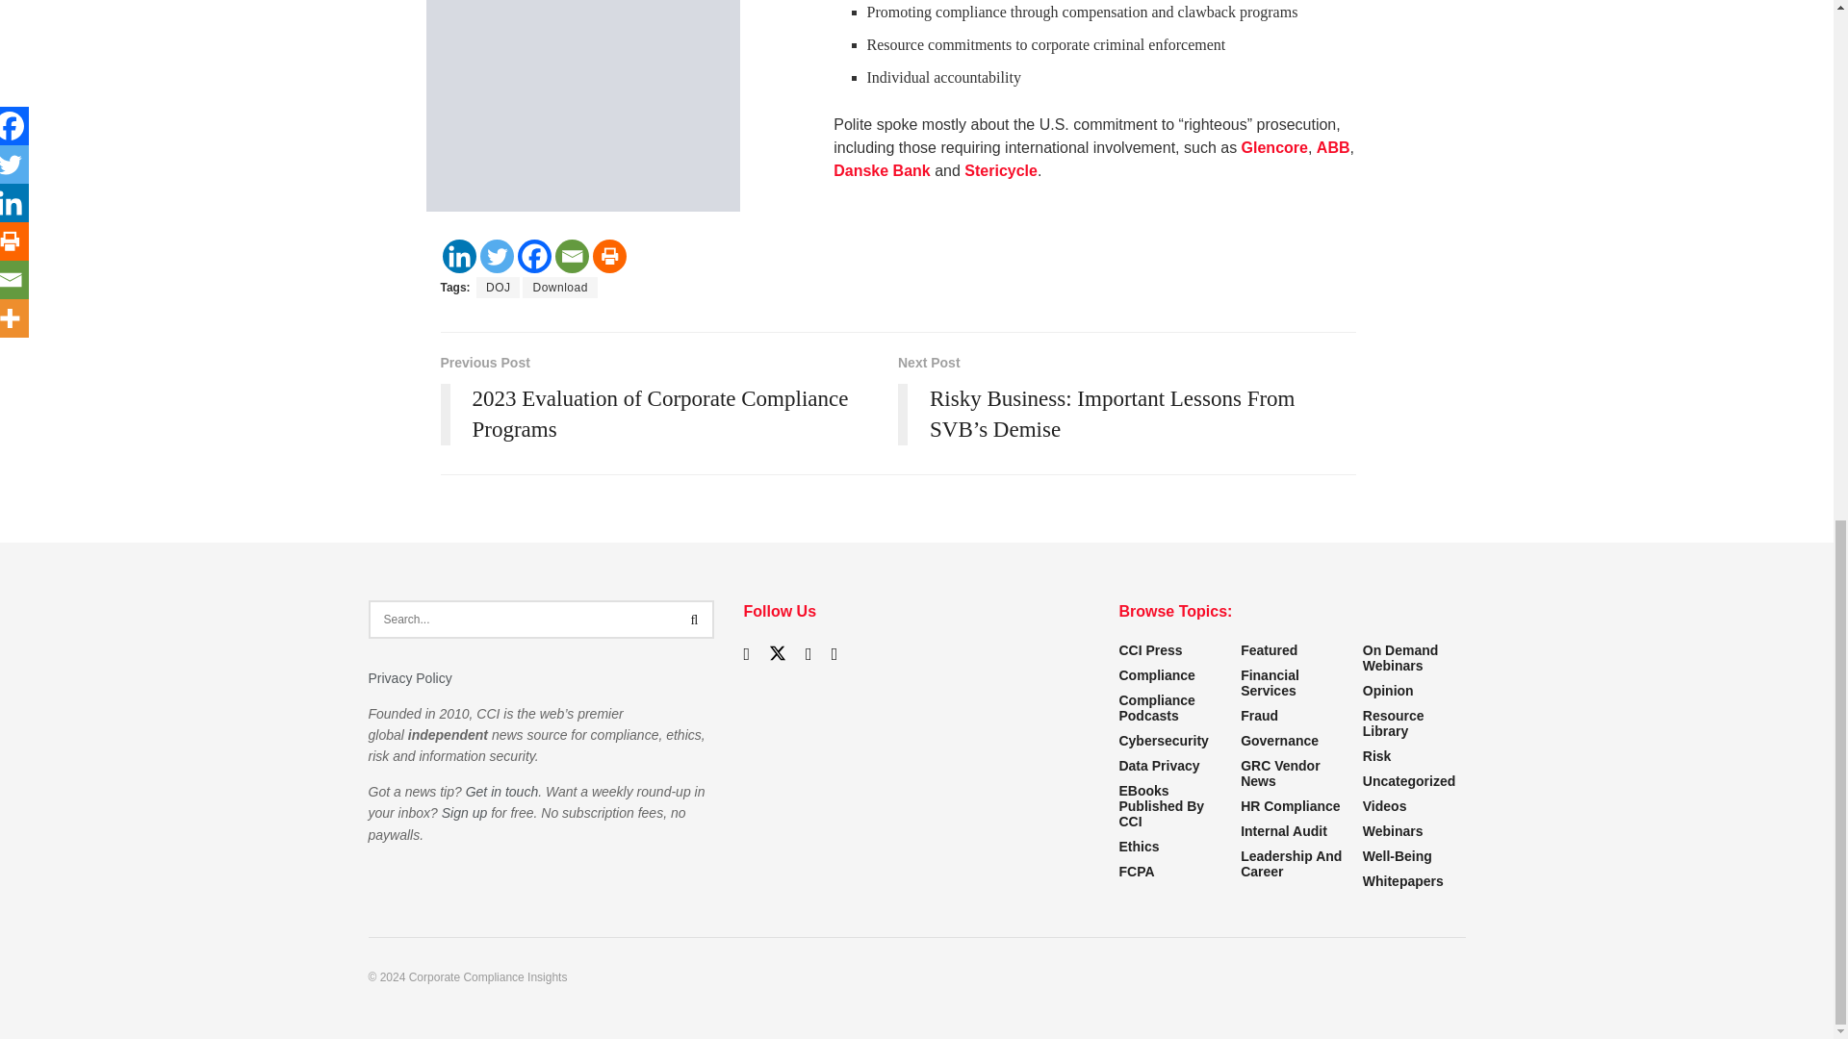 This screenshot has height=1039, width=1848. Describe the element at coordinates (609, 256) in the screenshot. I see `Print` at that location.